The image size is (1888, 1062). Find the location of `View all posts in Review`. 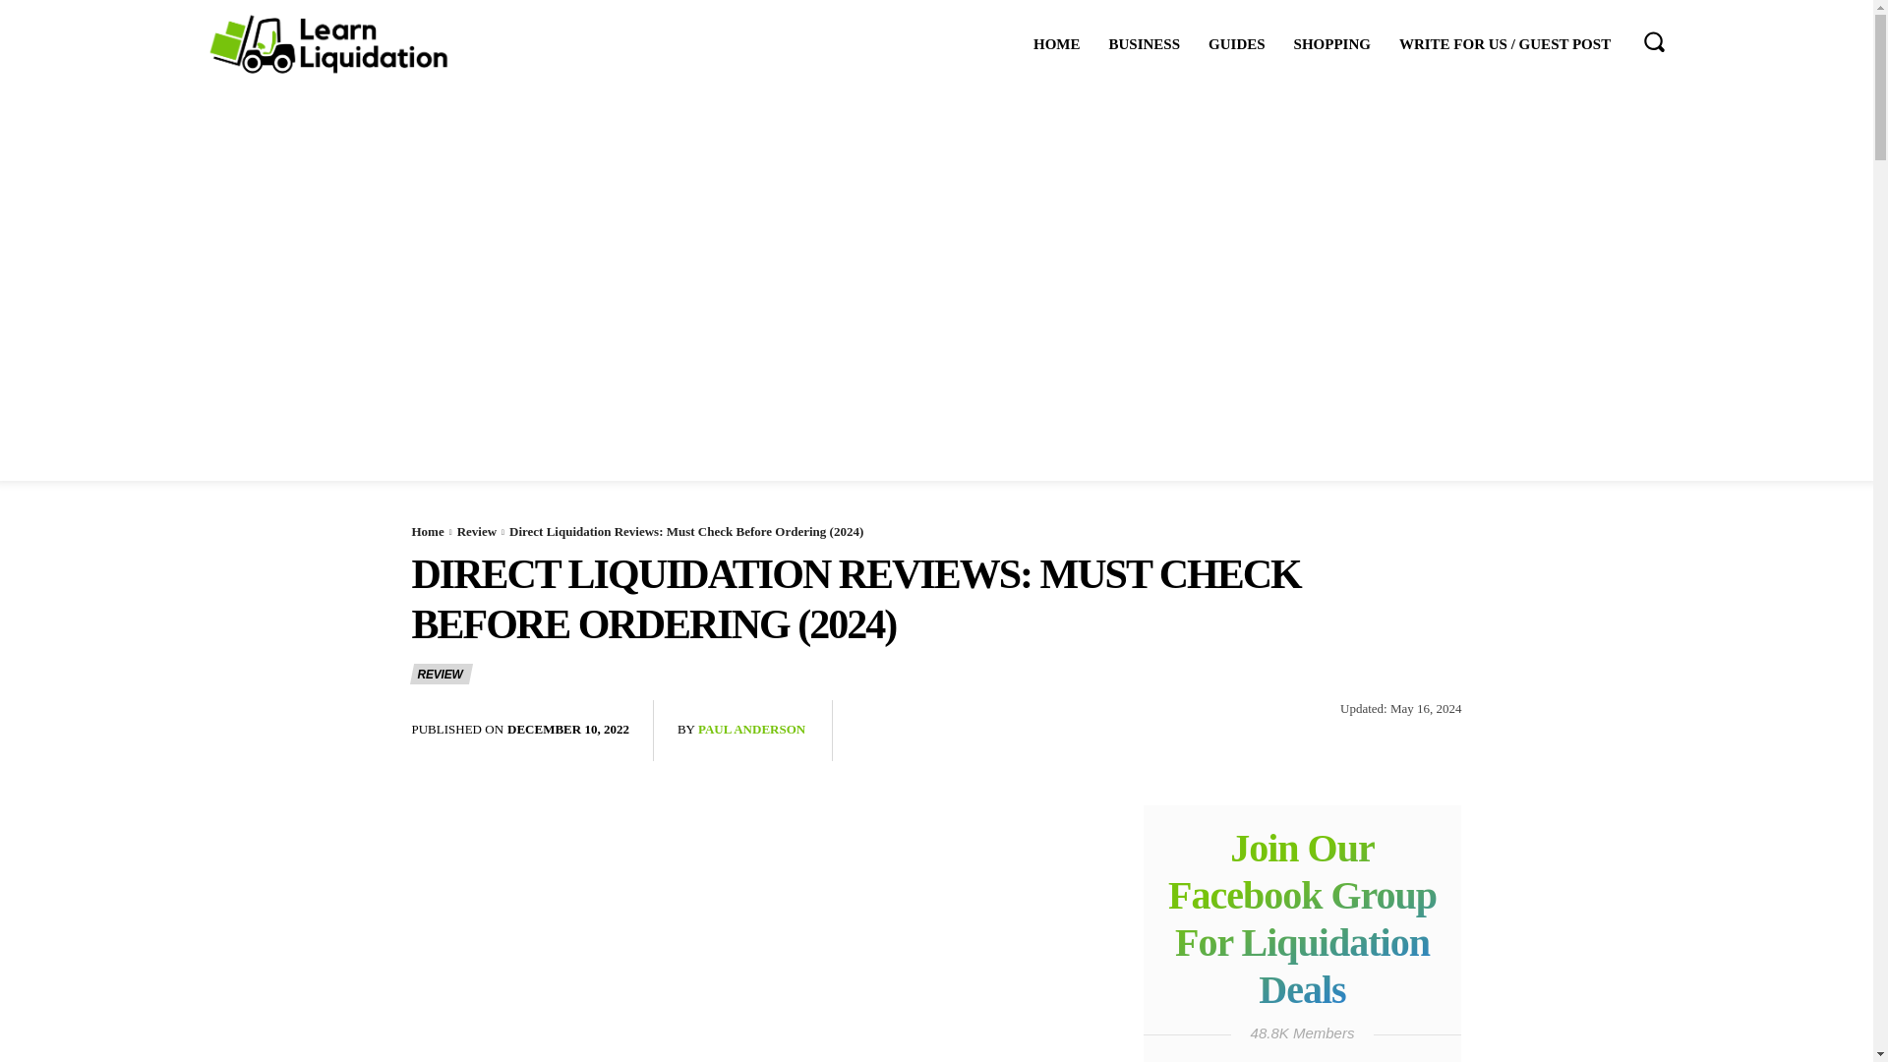

View all posts in Review is located at coordinates (476, 531).